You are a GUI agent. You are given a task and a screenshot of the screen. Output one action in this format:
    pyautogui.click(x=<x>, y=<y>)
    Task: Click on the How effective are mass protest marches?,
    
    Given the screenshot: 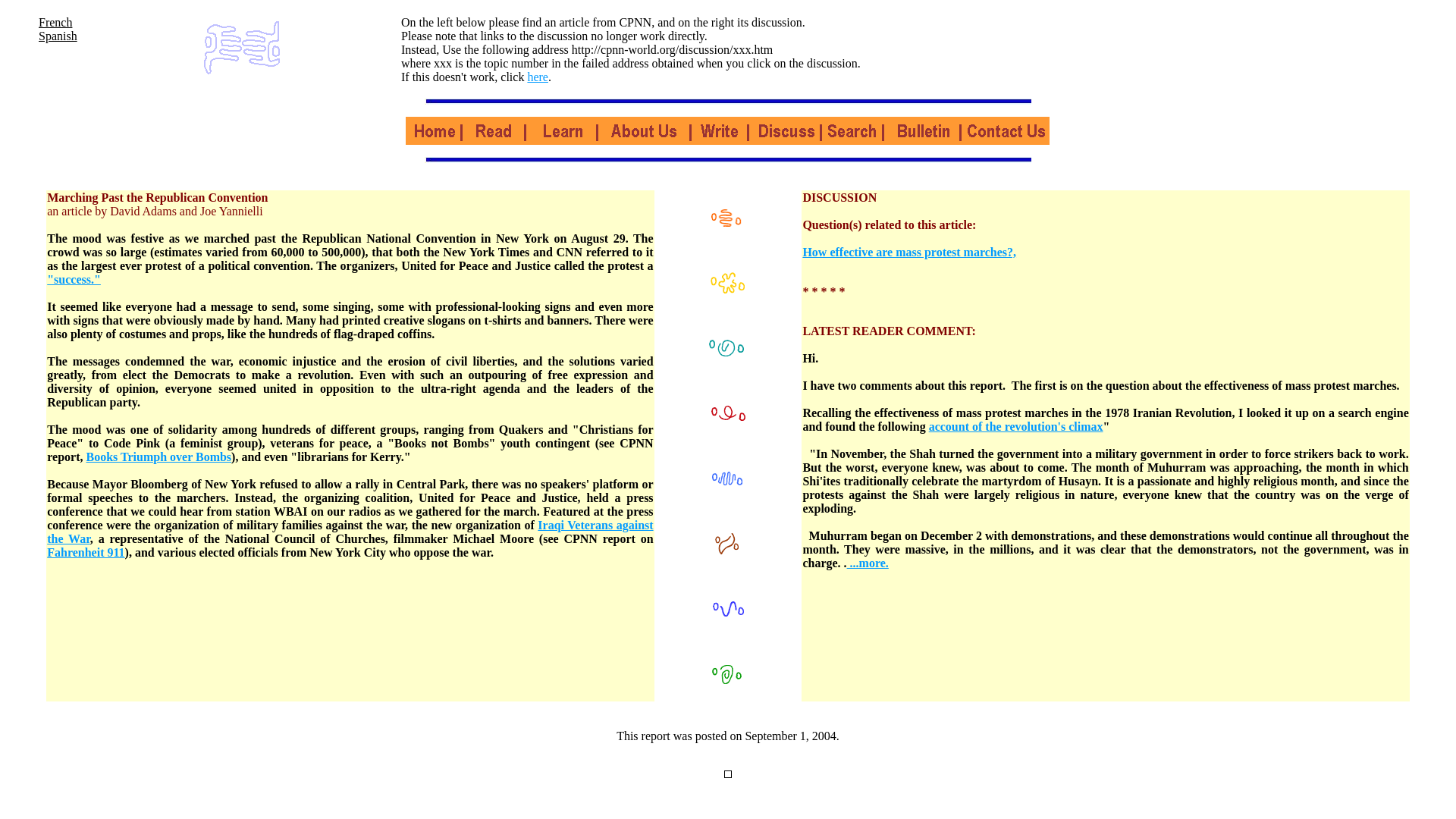 What is the action you would take?
    pyautogui.click(x=908, y=252)
    